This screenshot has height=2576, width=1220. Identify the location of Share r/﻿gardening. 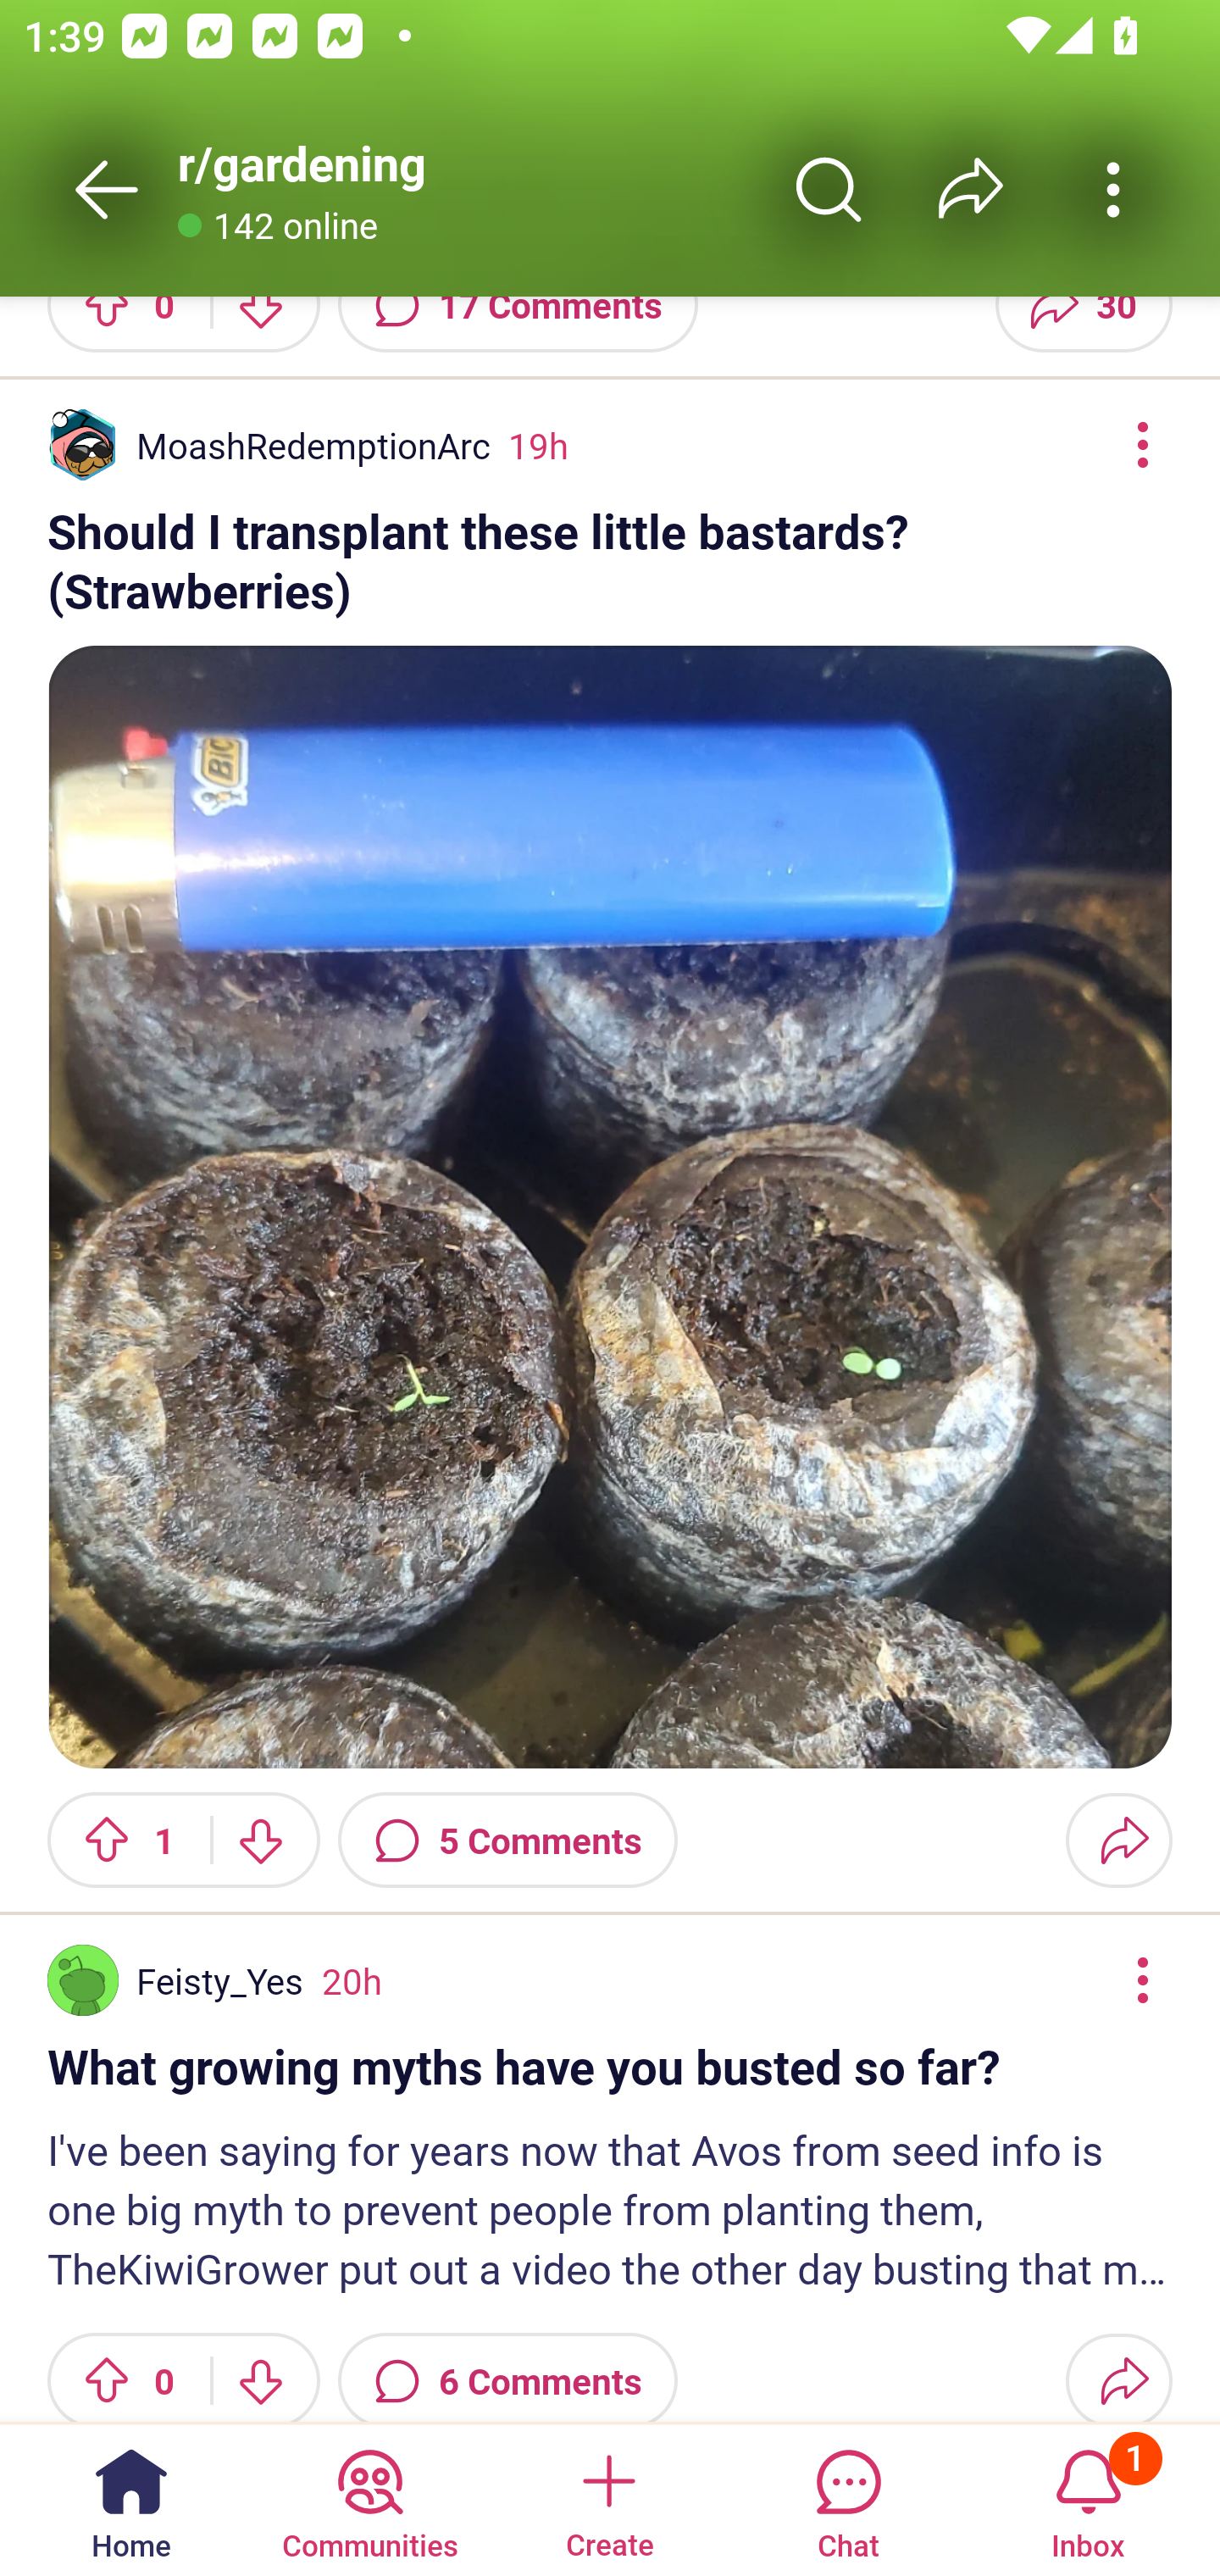
(971, 189).